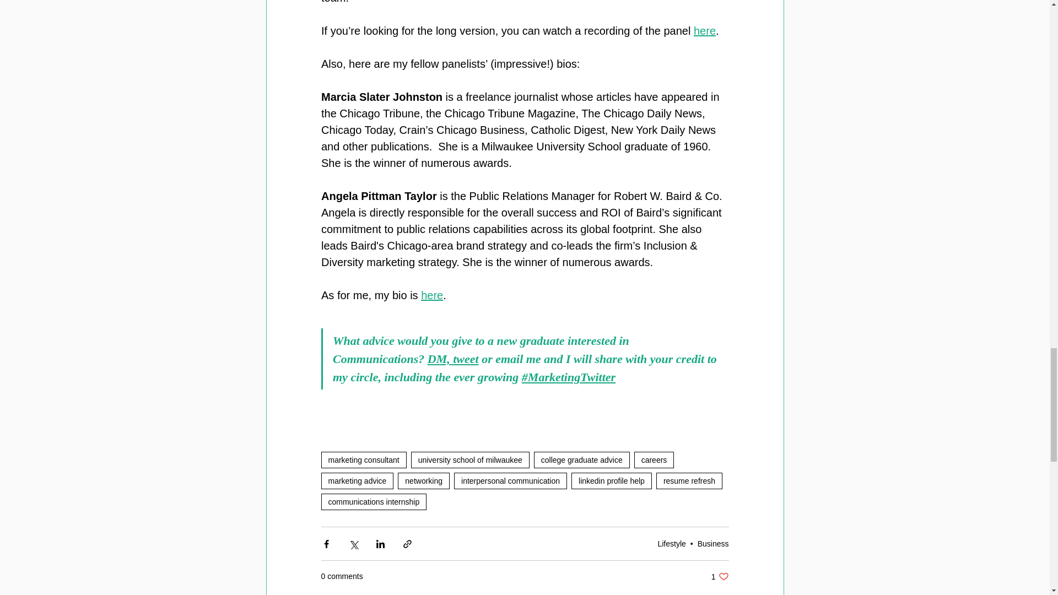  What do you see at coordinates (439, 359) in the screenshot?
I see `networking` at bounding box center [439, 359].